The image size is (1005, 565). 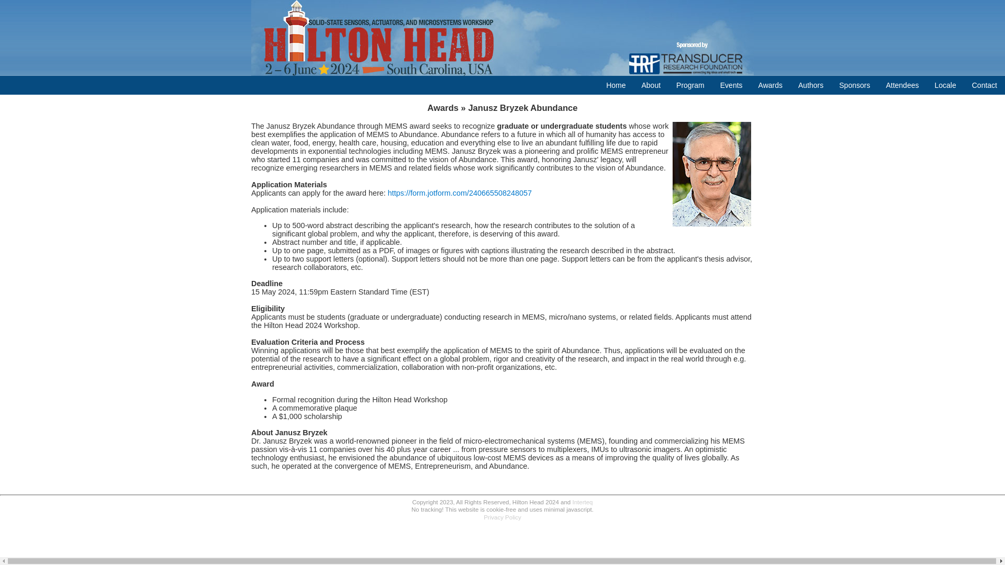 I want to click on Events, so click(x=732, y=85).